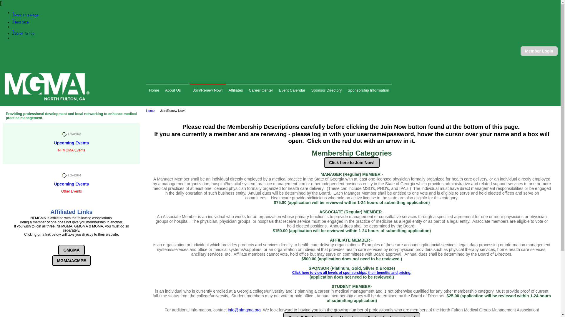  Describe the element at coordinates (235, 90) in the screenshot. I see `Affiliates` at that location.